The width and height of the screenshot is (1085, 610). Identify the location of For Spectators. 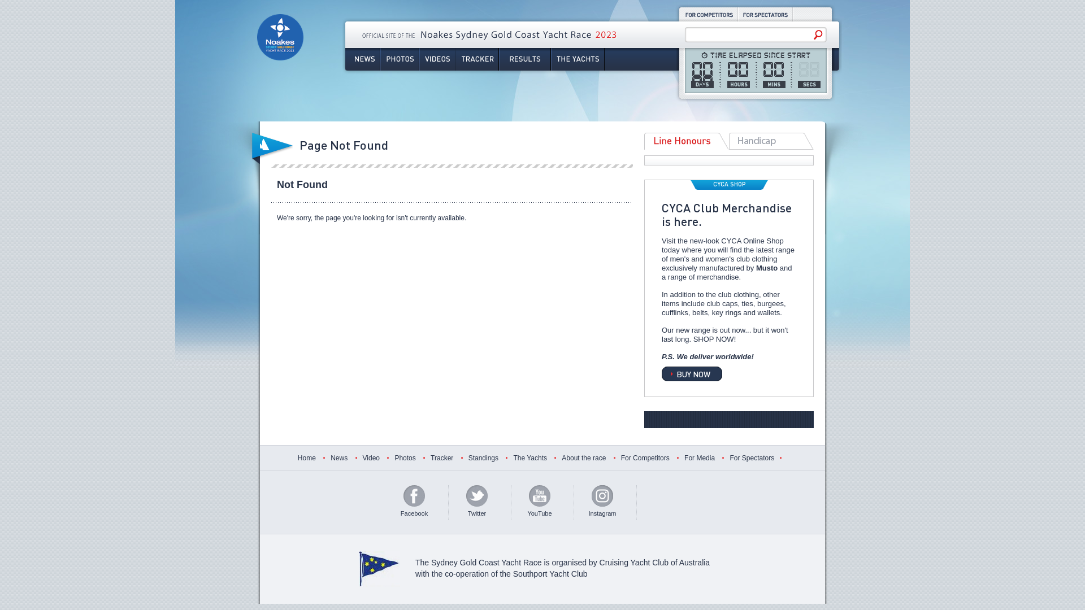
(752, 458).